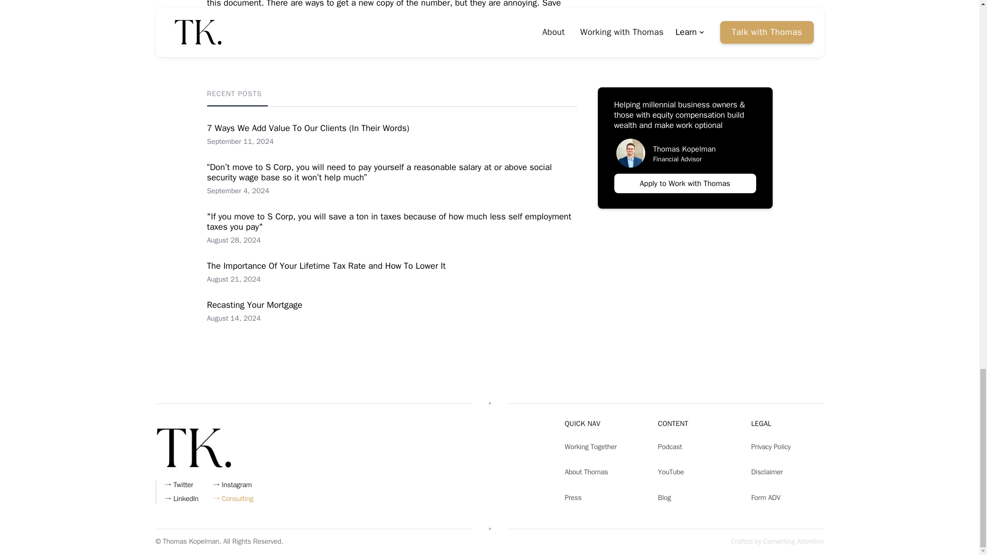 The image size is (987, 555). I want to click on About Thomas, so click(600, 472).